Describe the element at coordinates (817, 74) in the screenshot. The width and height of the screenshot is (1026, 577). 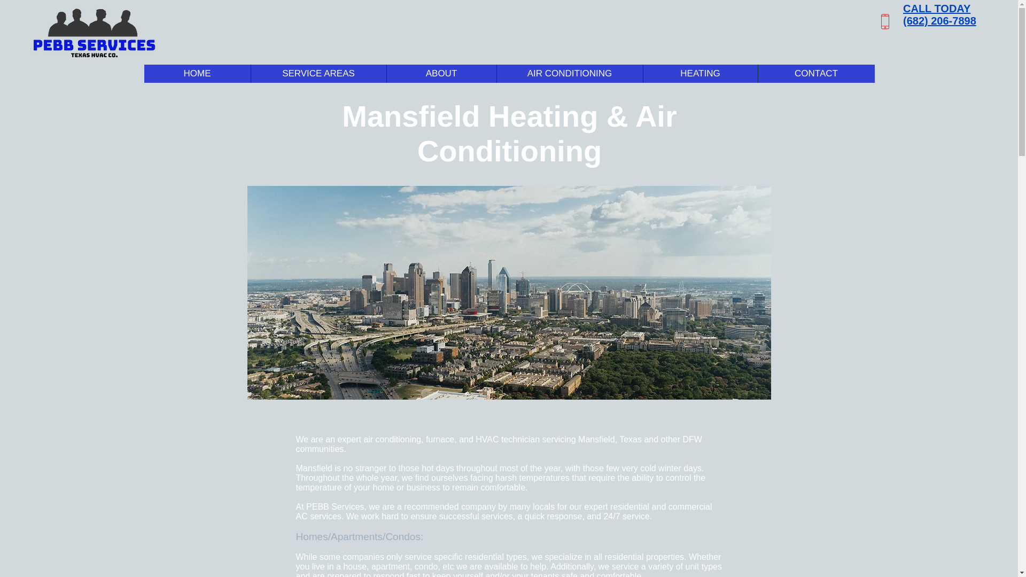
I see `CONTACT` at that location.